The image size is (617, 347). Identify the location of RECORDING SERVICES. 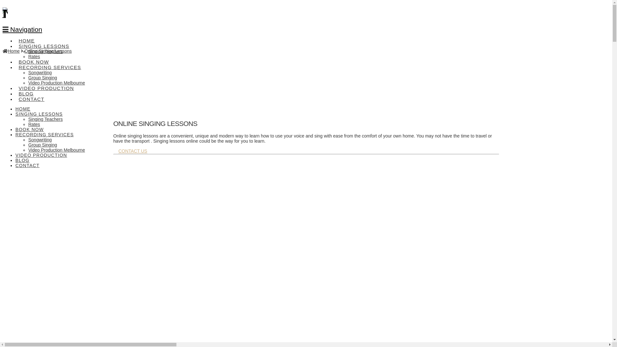
(44, 135).